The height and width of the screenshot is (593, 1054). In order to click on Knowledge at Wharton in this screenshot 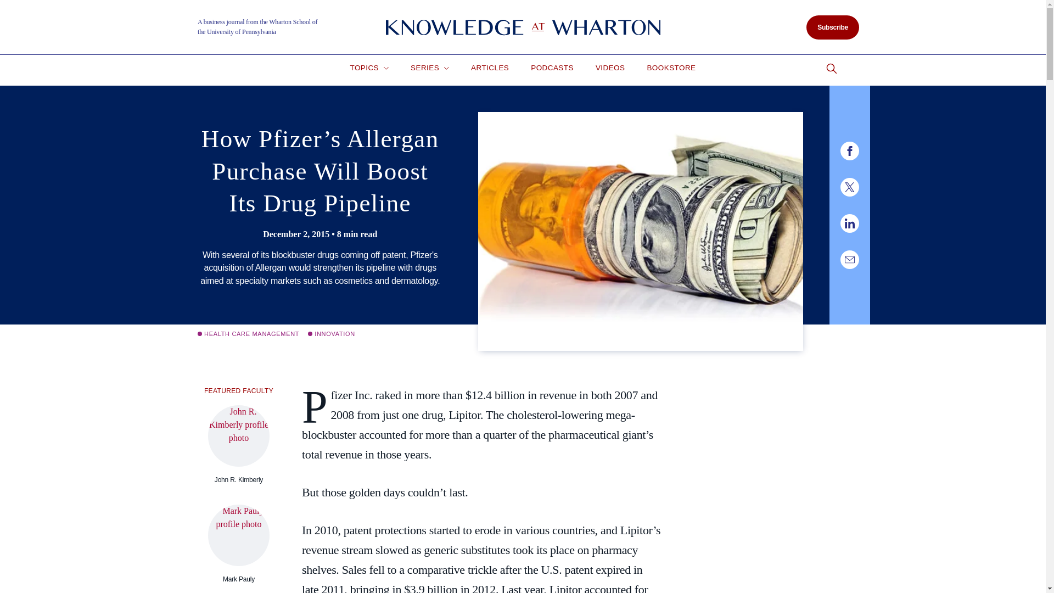, I will do `click(523, 27)`.